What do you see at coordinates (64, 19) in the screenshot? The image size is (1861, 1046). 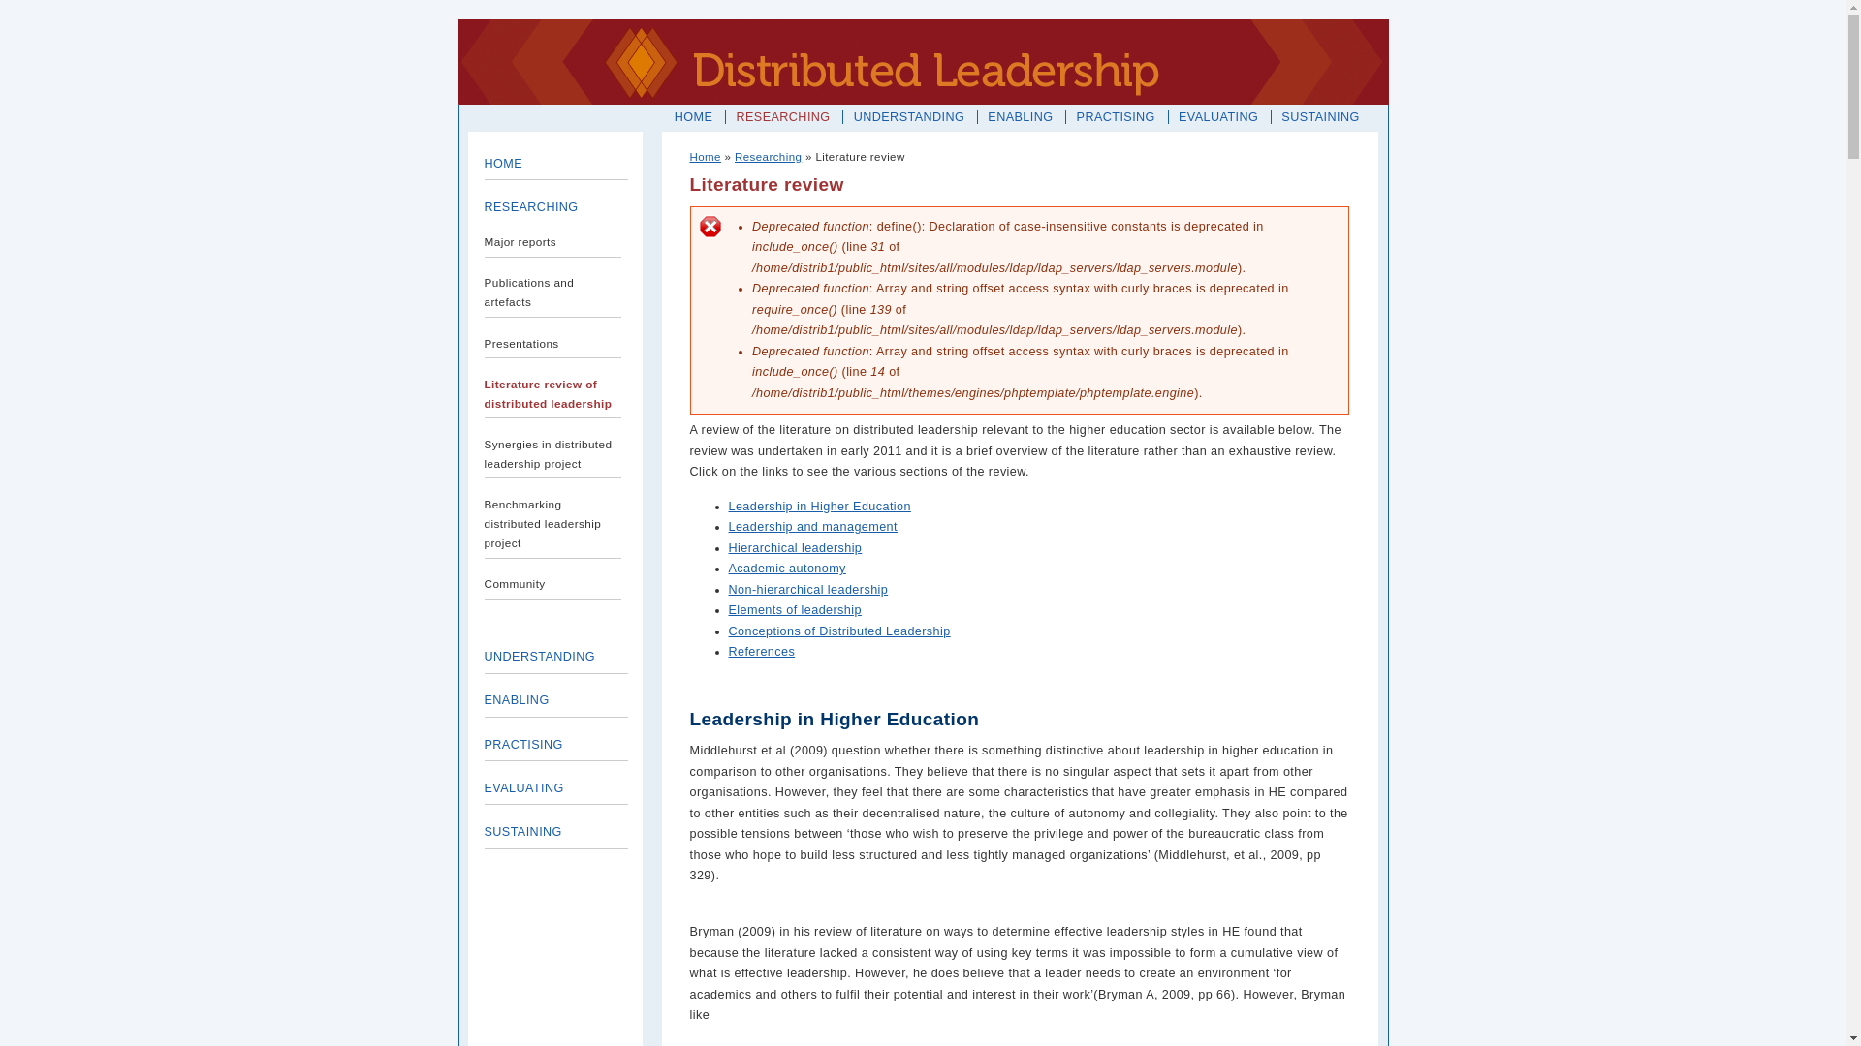 I see `Skip to main content` at bounding box center [64, 19].